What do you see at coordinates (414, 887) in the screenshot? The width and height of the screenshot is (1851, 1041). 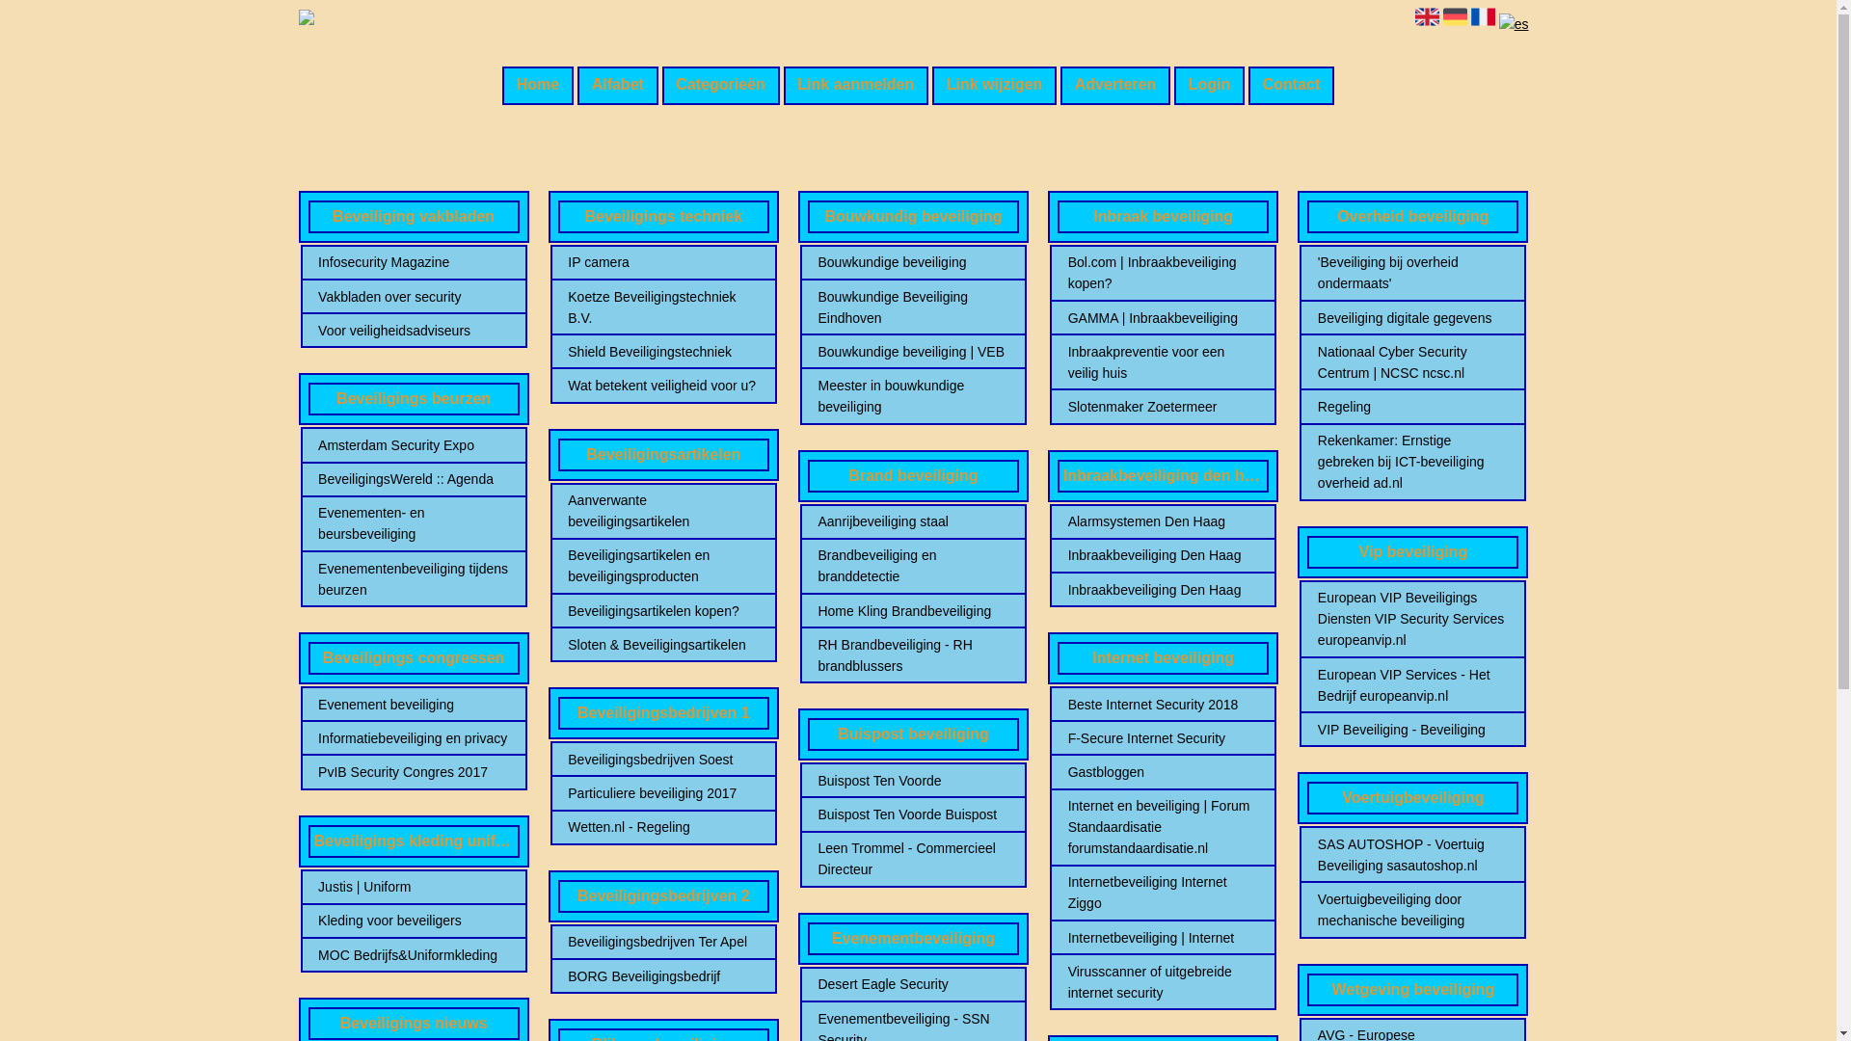 I see `Justis | Uniform` at bounding box center [414, 887].